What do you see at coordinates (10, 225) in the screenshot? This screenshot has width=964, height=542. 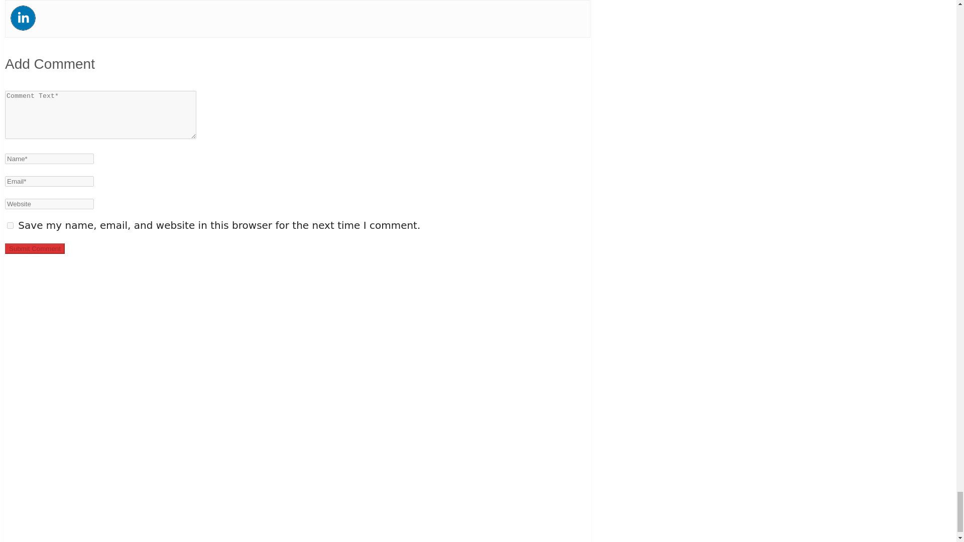 I see `yes` at bounding box center [10, 225].